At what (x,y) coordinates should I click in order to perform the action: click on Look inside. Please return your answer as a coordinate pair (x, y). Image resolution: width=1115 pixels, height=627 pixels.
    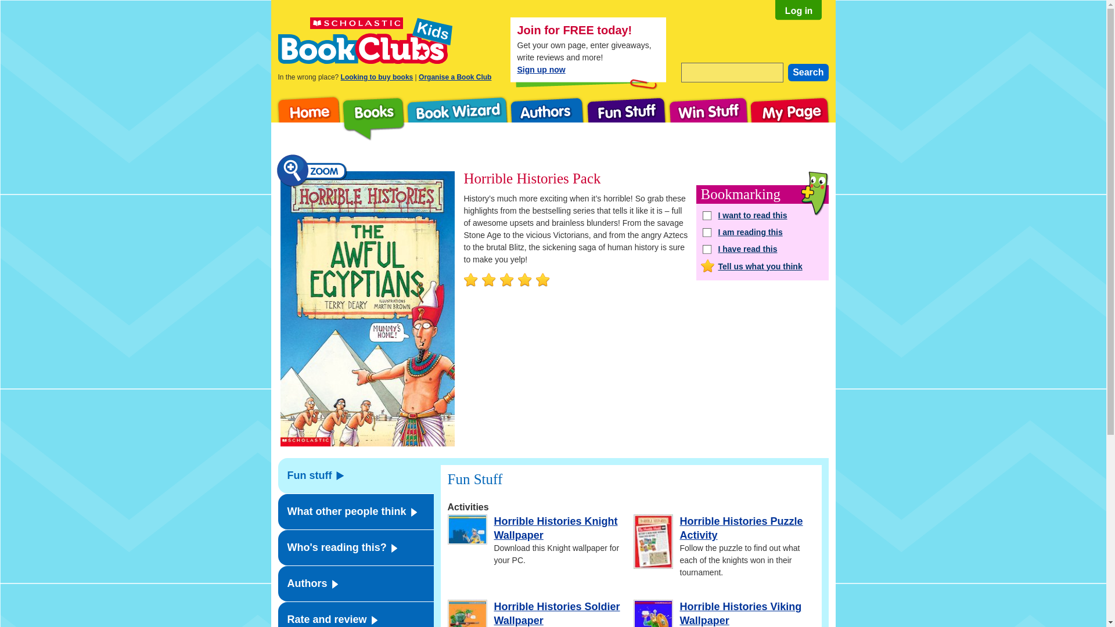
    Looking at the image, I should click on (367, 308).